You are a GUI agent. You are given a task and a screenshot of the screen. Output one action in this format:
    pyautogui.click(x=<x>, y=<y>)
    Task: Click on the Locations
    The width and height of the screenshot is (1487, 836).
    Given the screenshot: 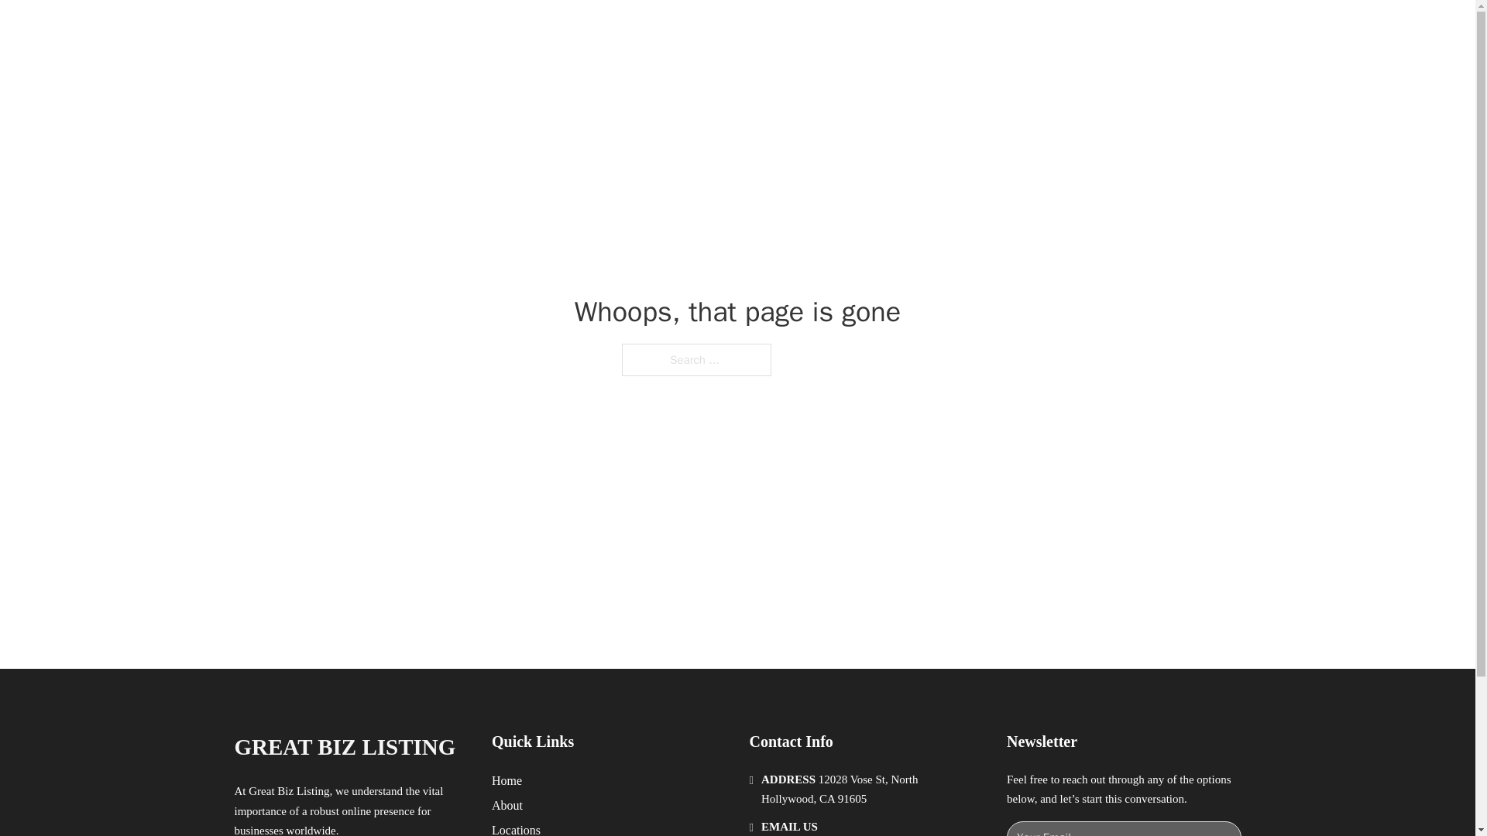 What is the action you would take?
    pyautogui.click(x=516, y=828)
    